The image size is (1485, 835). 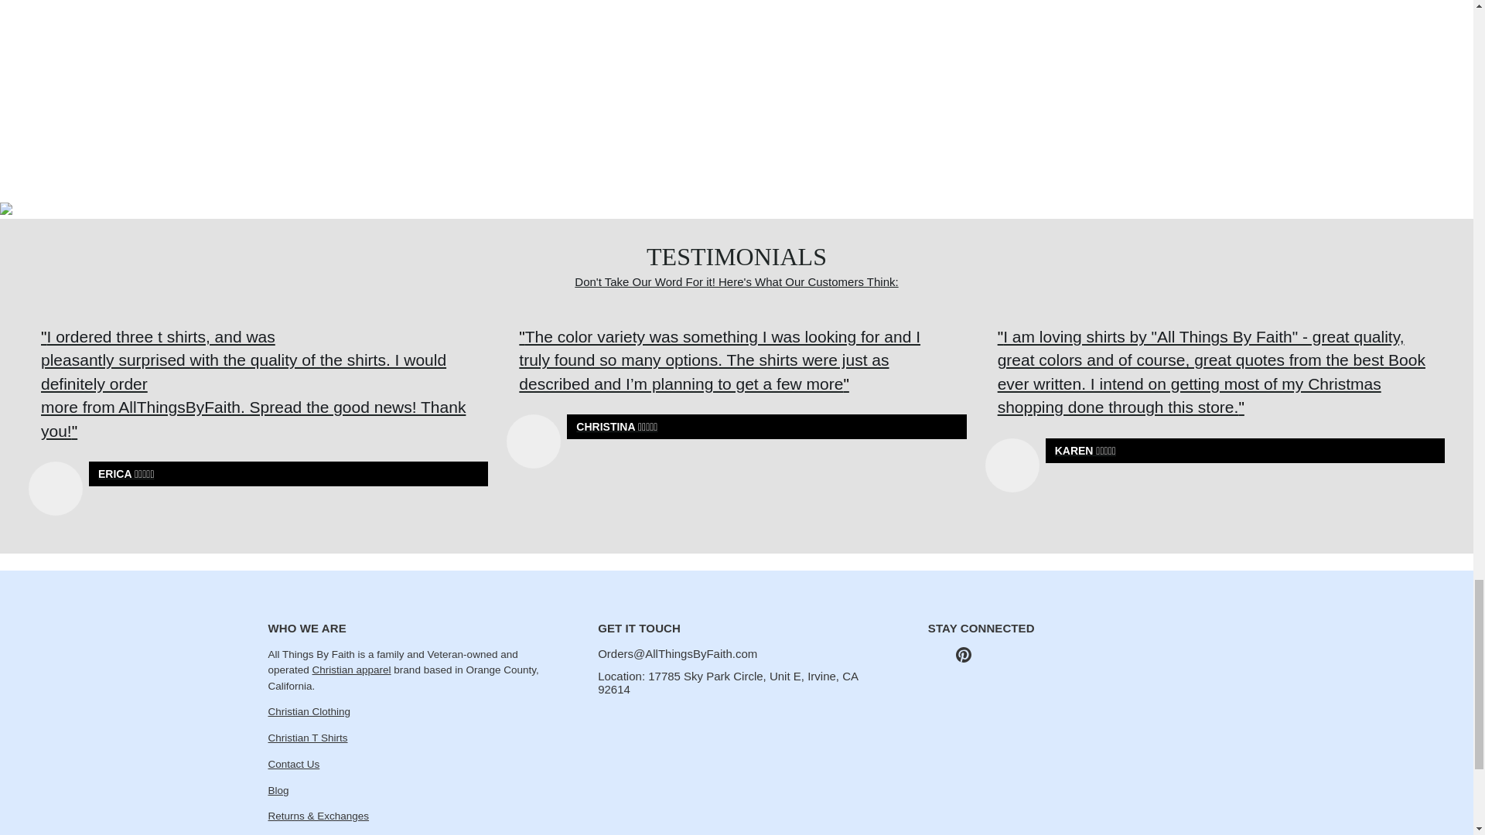 I want to click on Christian T Shirts, so click(x=307, y=738).